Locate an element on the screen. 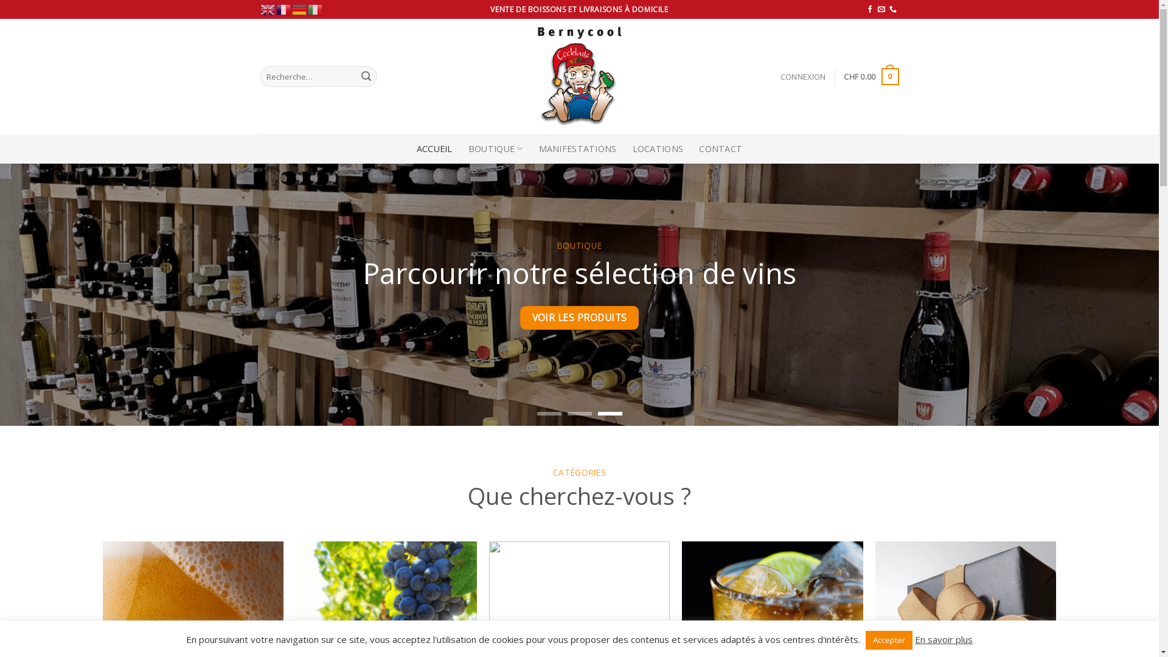 The image size is (1168, 657). CONTACT is located at coordinates (720, 149).